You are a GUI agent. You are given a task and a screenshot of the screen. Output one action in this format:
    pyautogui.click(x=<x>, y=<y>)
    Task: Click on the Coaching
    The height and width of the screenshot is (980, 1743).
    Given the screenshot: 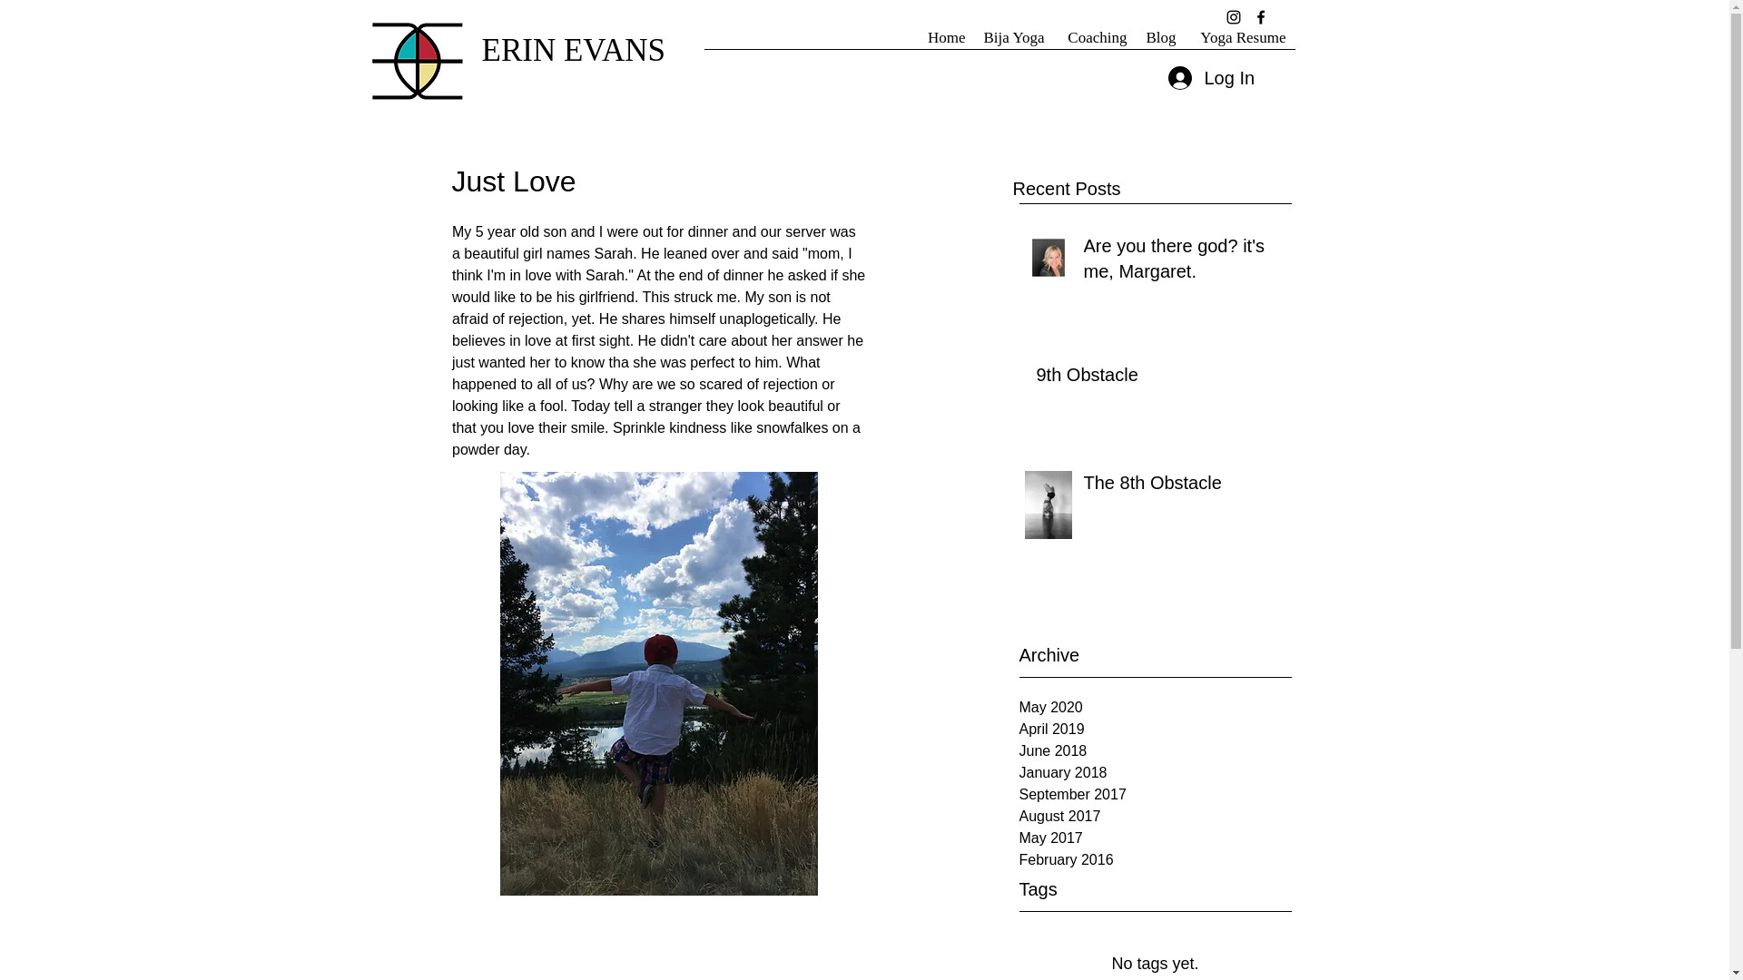 What is the action you would take?
    pyautogui.click(x=1094, y=44)
    